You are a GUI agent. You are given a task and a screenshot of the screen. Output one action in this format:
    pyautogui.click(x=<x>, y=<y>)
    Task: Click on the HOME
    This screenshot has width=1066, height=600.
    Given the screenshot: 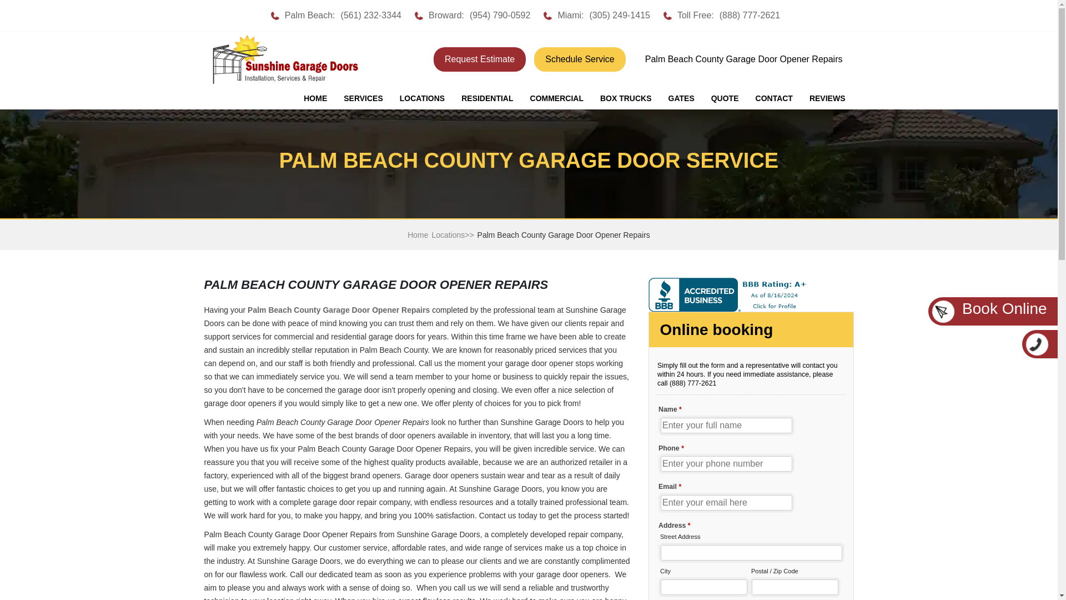 What is the action you would take?
    pyautogui.click(x=315, y=98)
    